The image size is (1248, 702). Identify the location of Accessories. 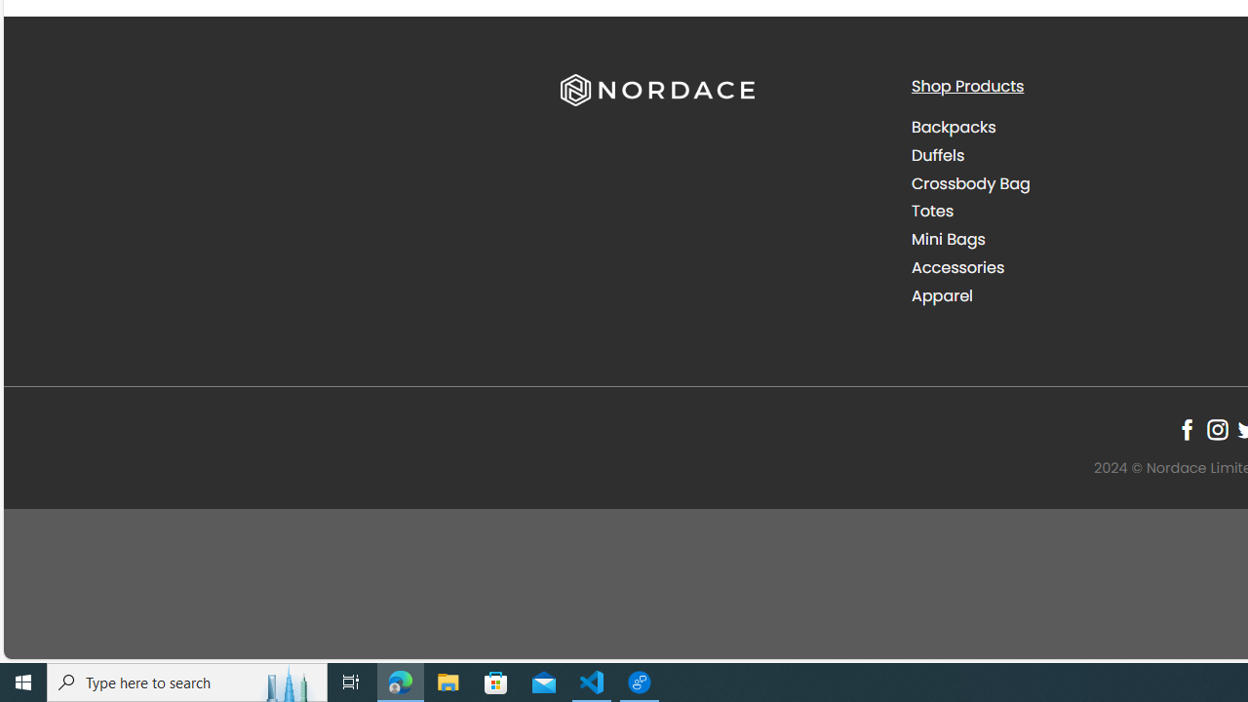
(1072, 267).